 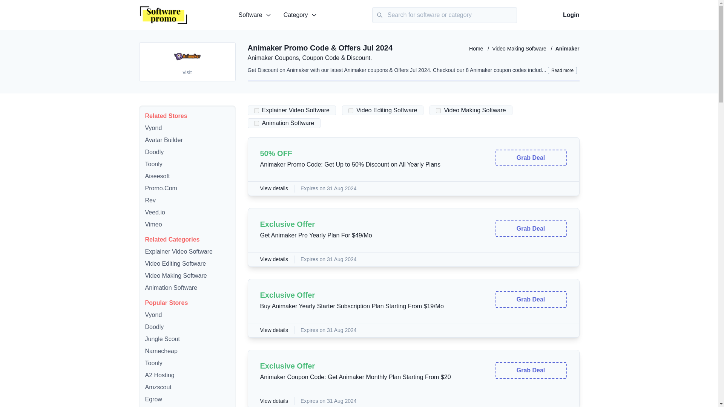 I want to click on animation-software, so click(x=256, y=123).